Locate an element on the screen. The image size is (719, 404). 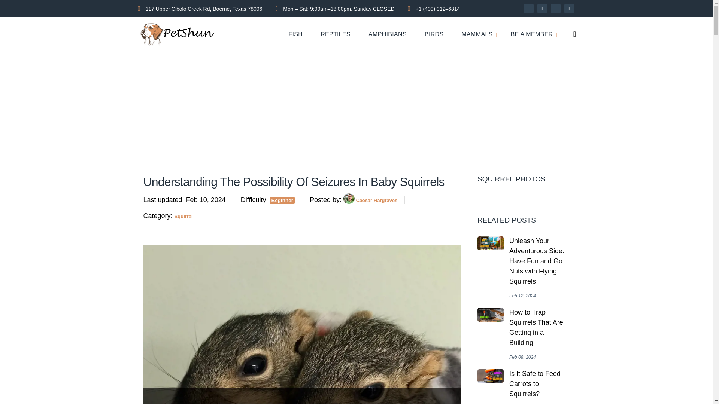
BE A MEMBER is located at coordinates (532, 34).